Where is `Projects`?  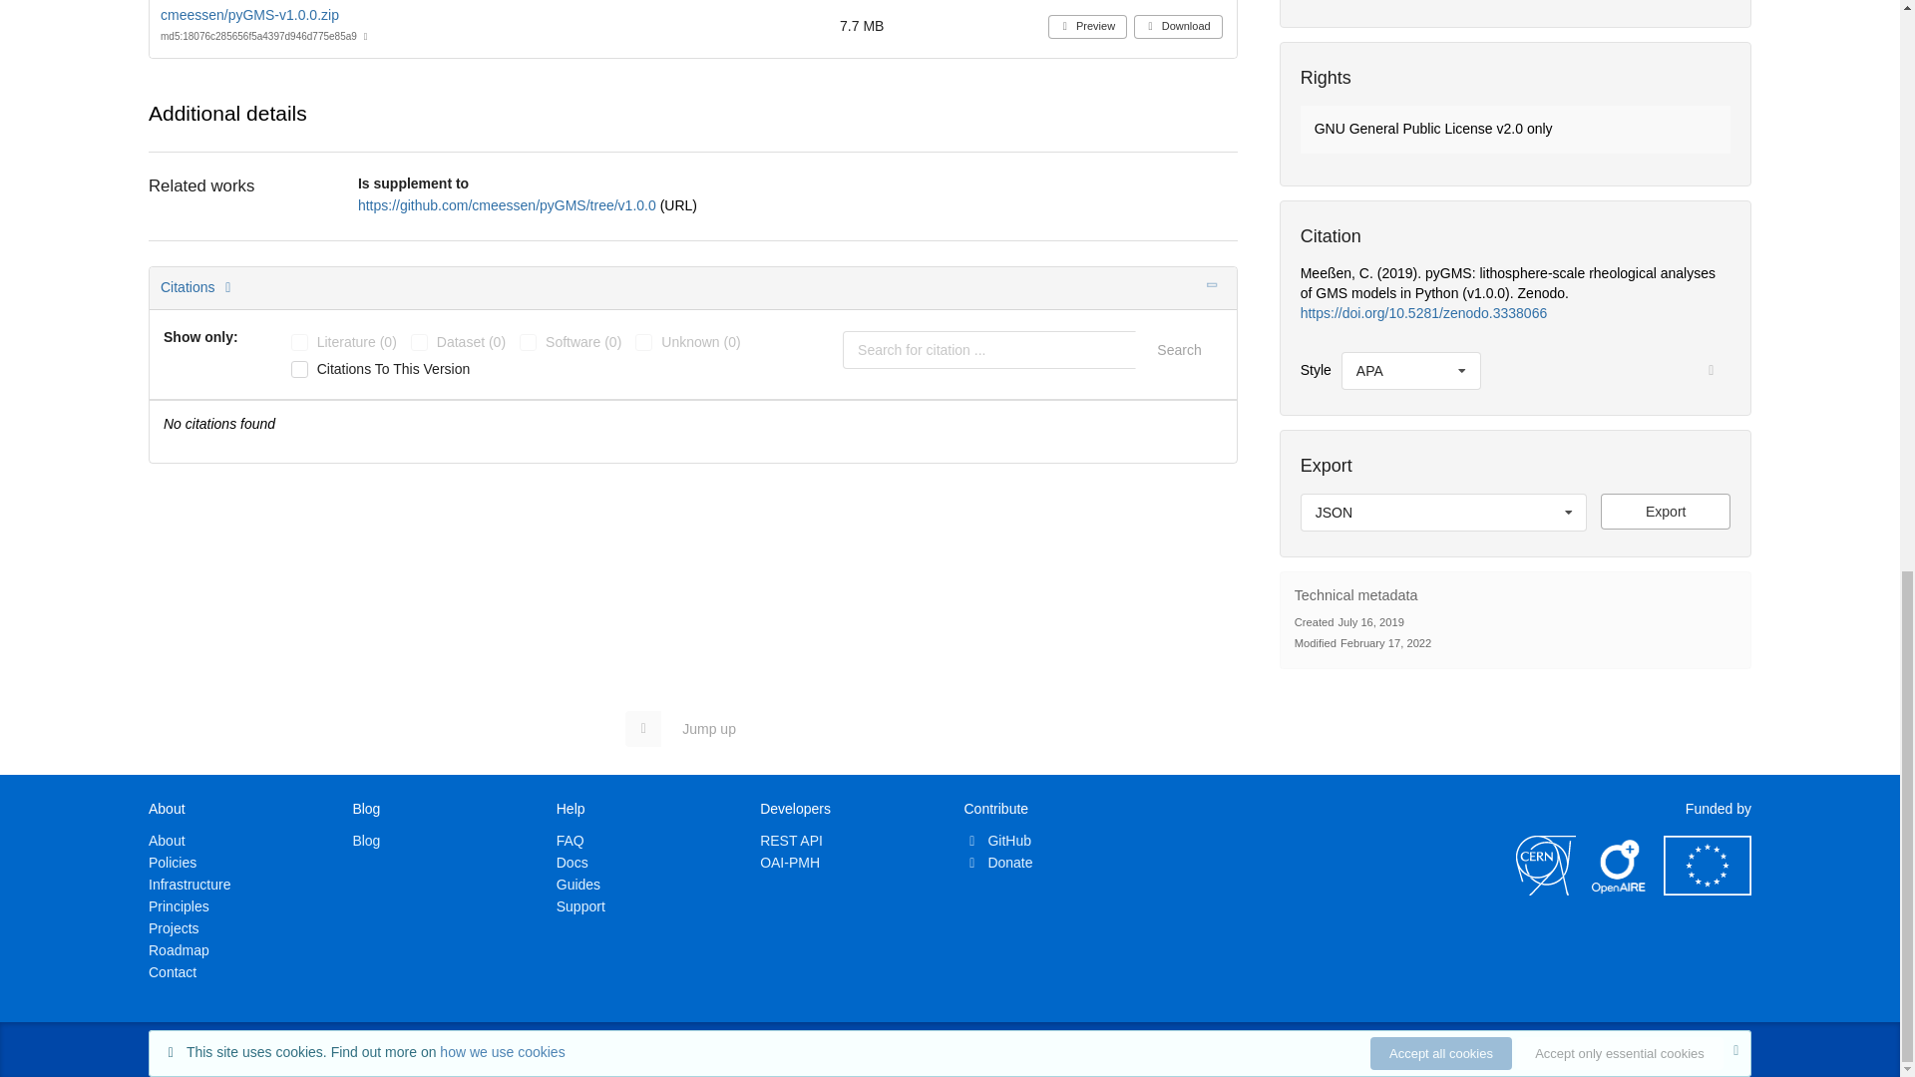 Projects is located at coordinates (174, 927).